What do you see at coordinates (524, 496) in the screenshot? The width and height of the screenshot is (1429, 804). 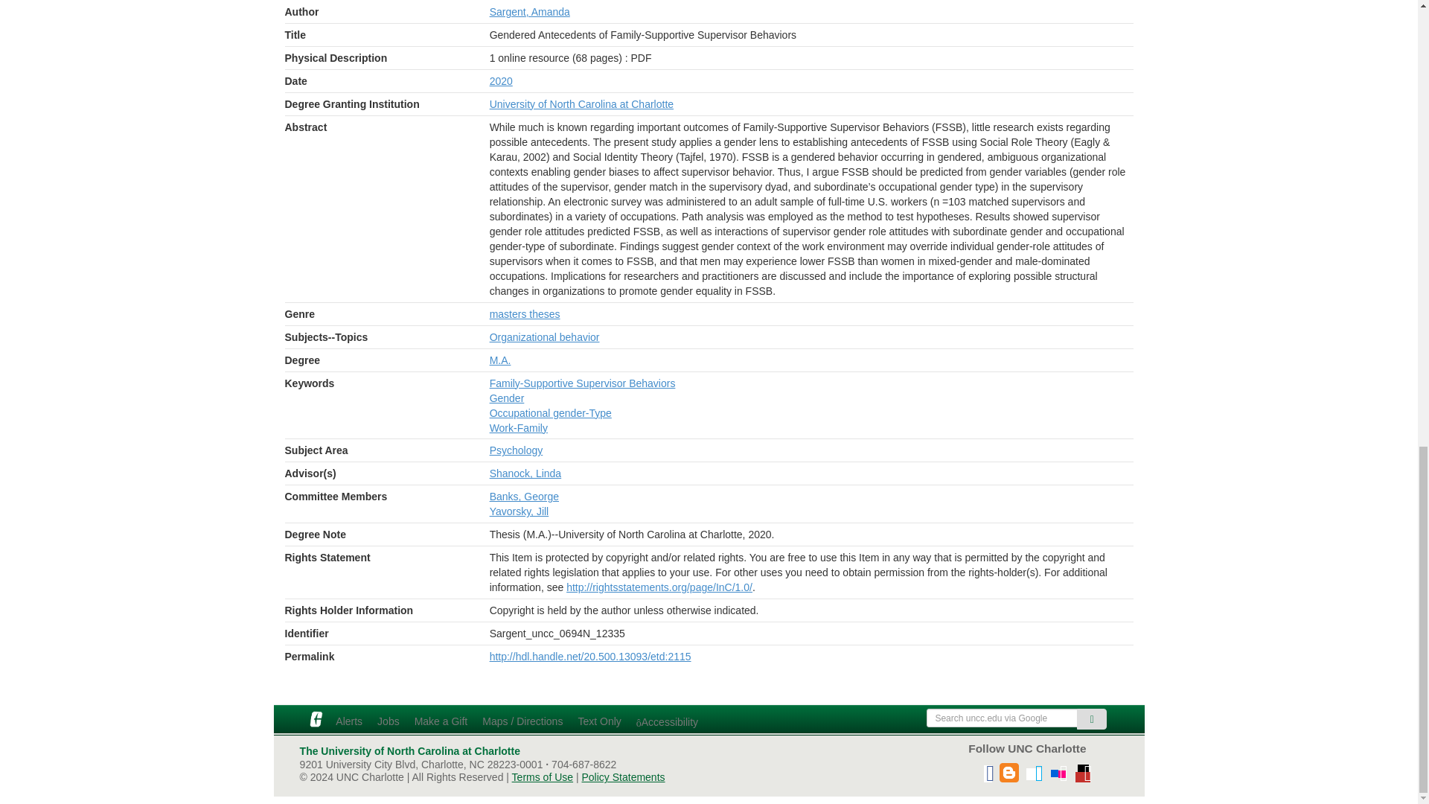 I see `Banks, George` at bounding box center [524, 496].